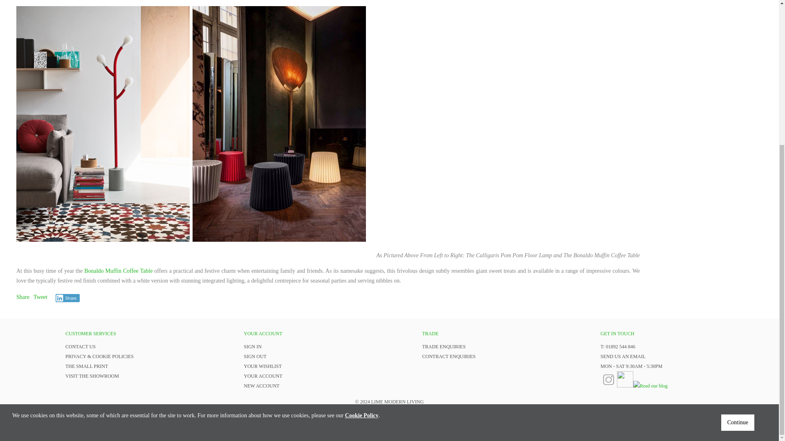 The image size is (785, 441). Describe the element at coordinates (40, 297) in the screenshot. I see `Tweet` at that location.